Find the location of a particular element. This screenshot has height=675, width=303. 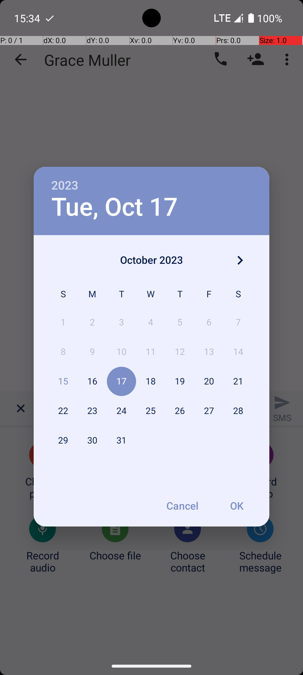

Tue, Oct 17 is located at coordinates (114, 207).